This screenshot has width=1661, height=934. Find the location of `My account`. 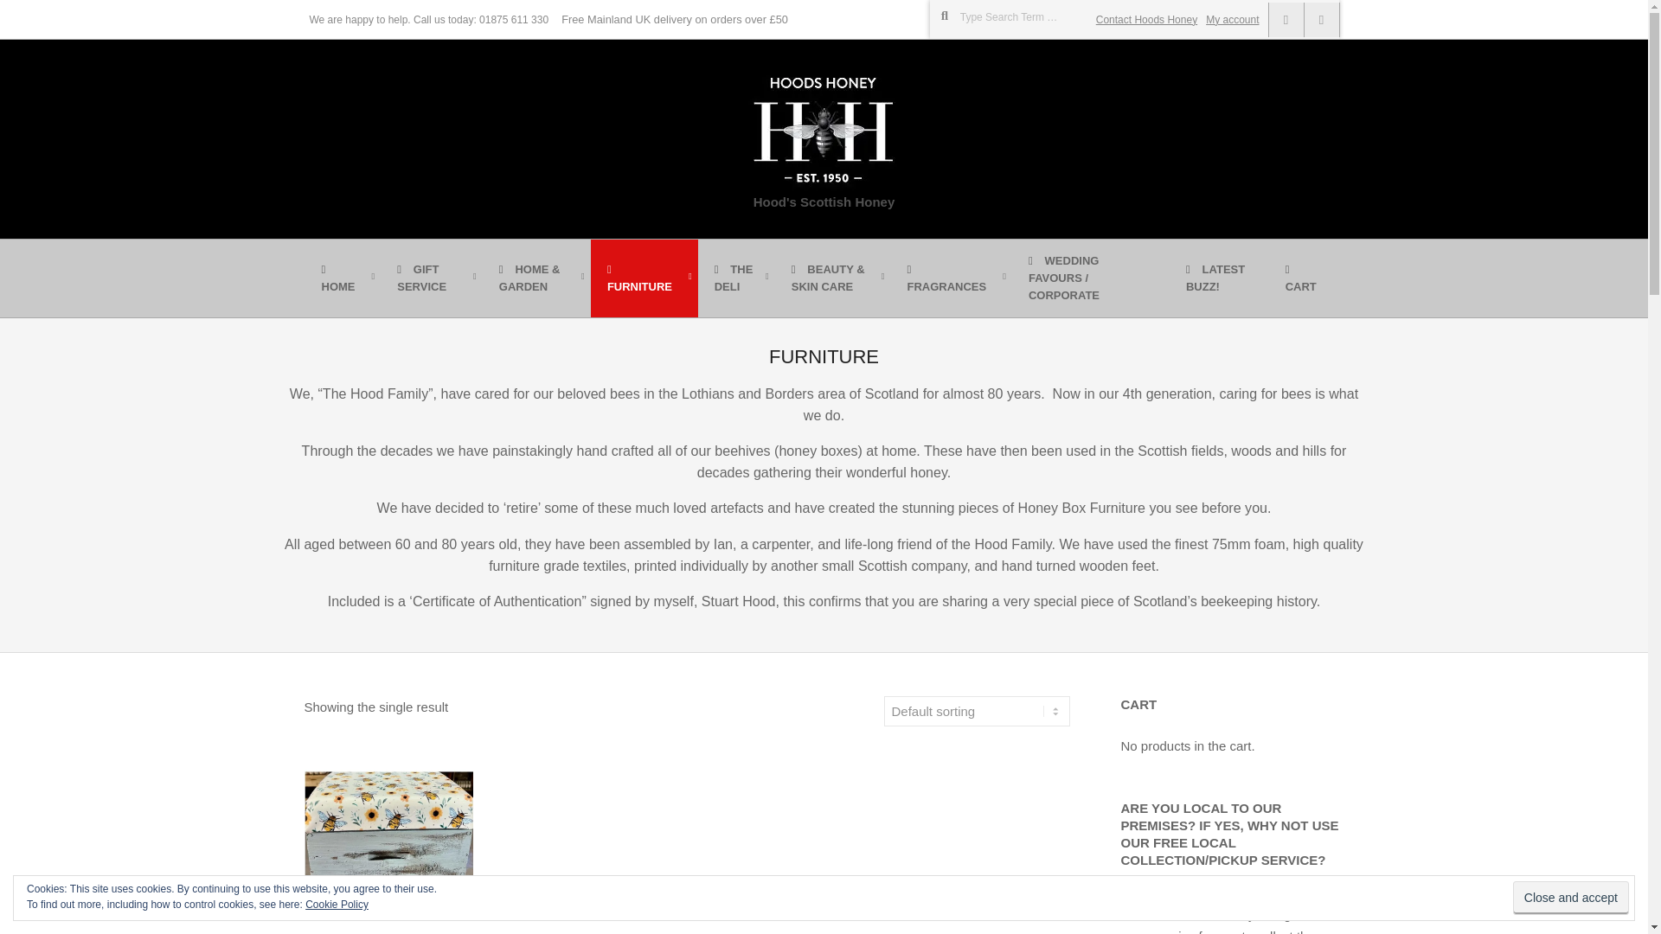

My account is located at coordinates (1232, 20).